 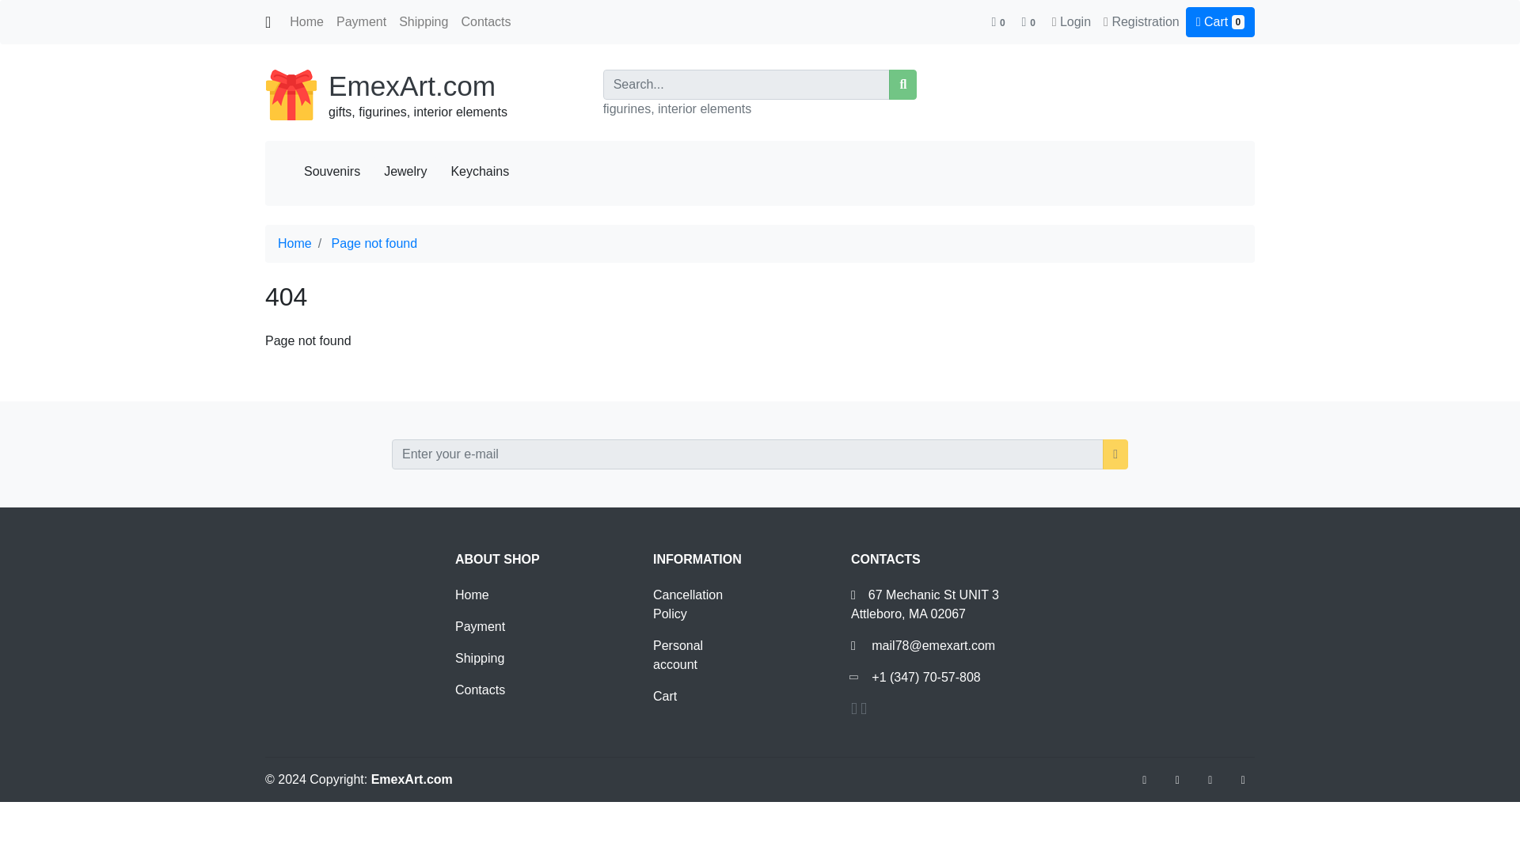 What do you see at coordinates (480, 627) in the screenshot?
I see `Payment` at bounding box center [480, 627].